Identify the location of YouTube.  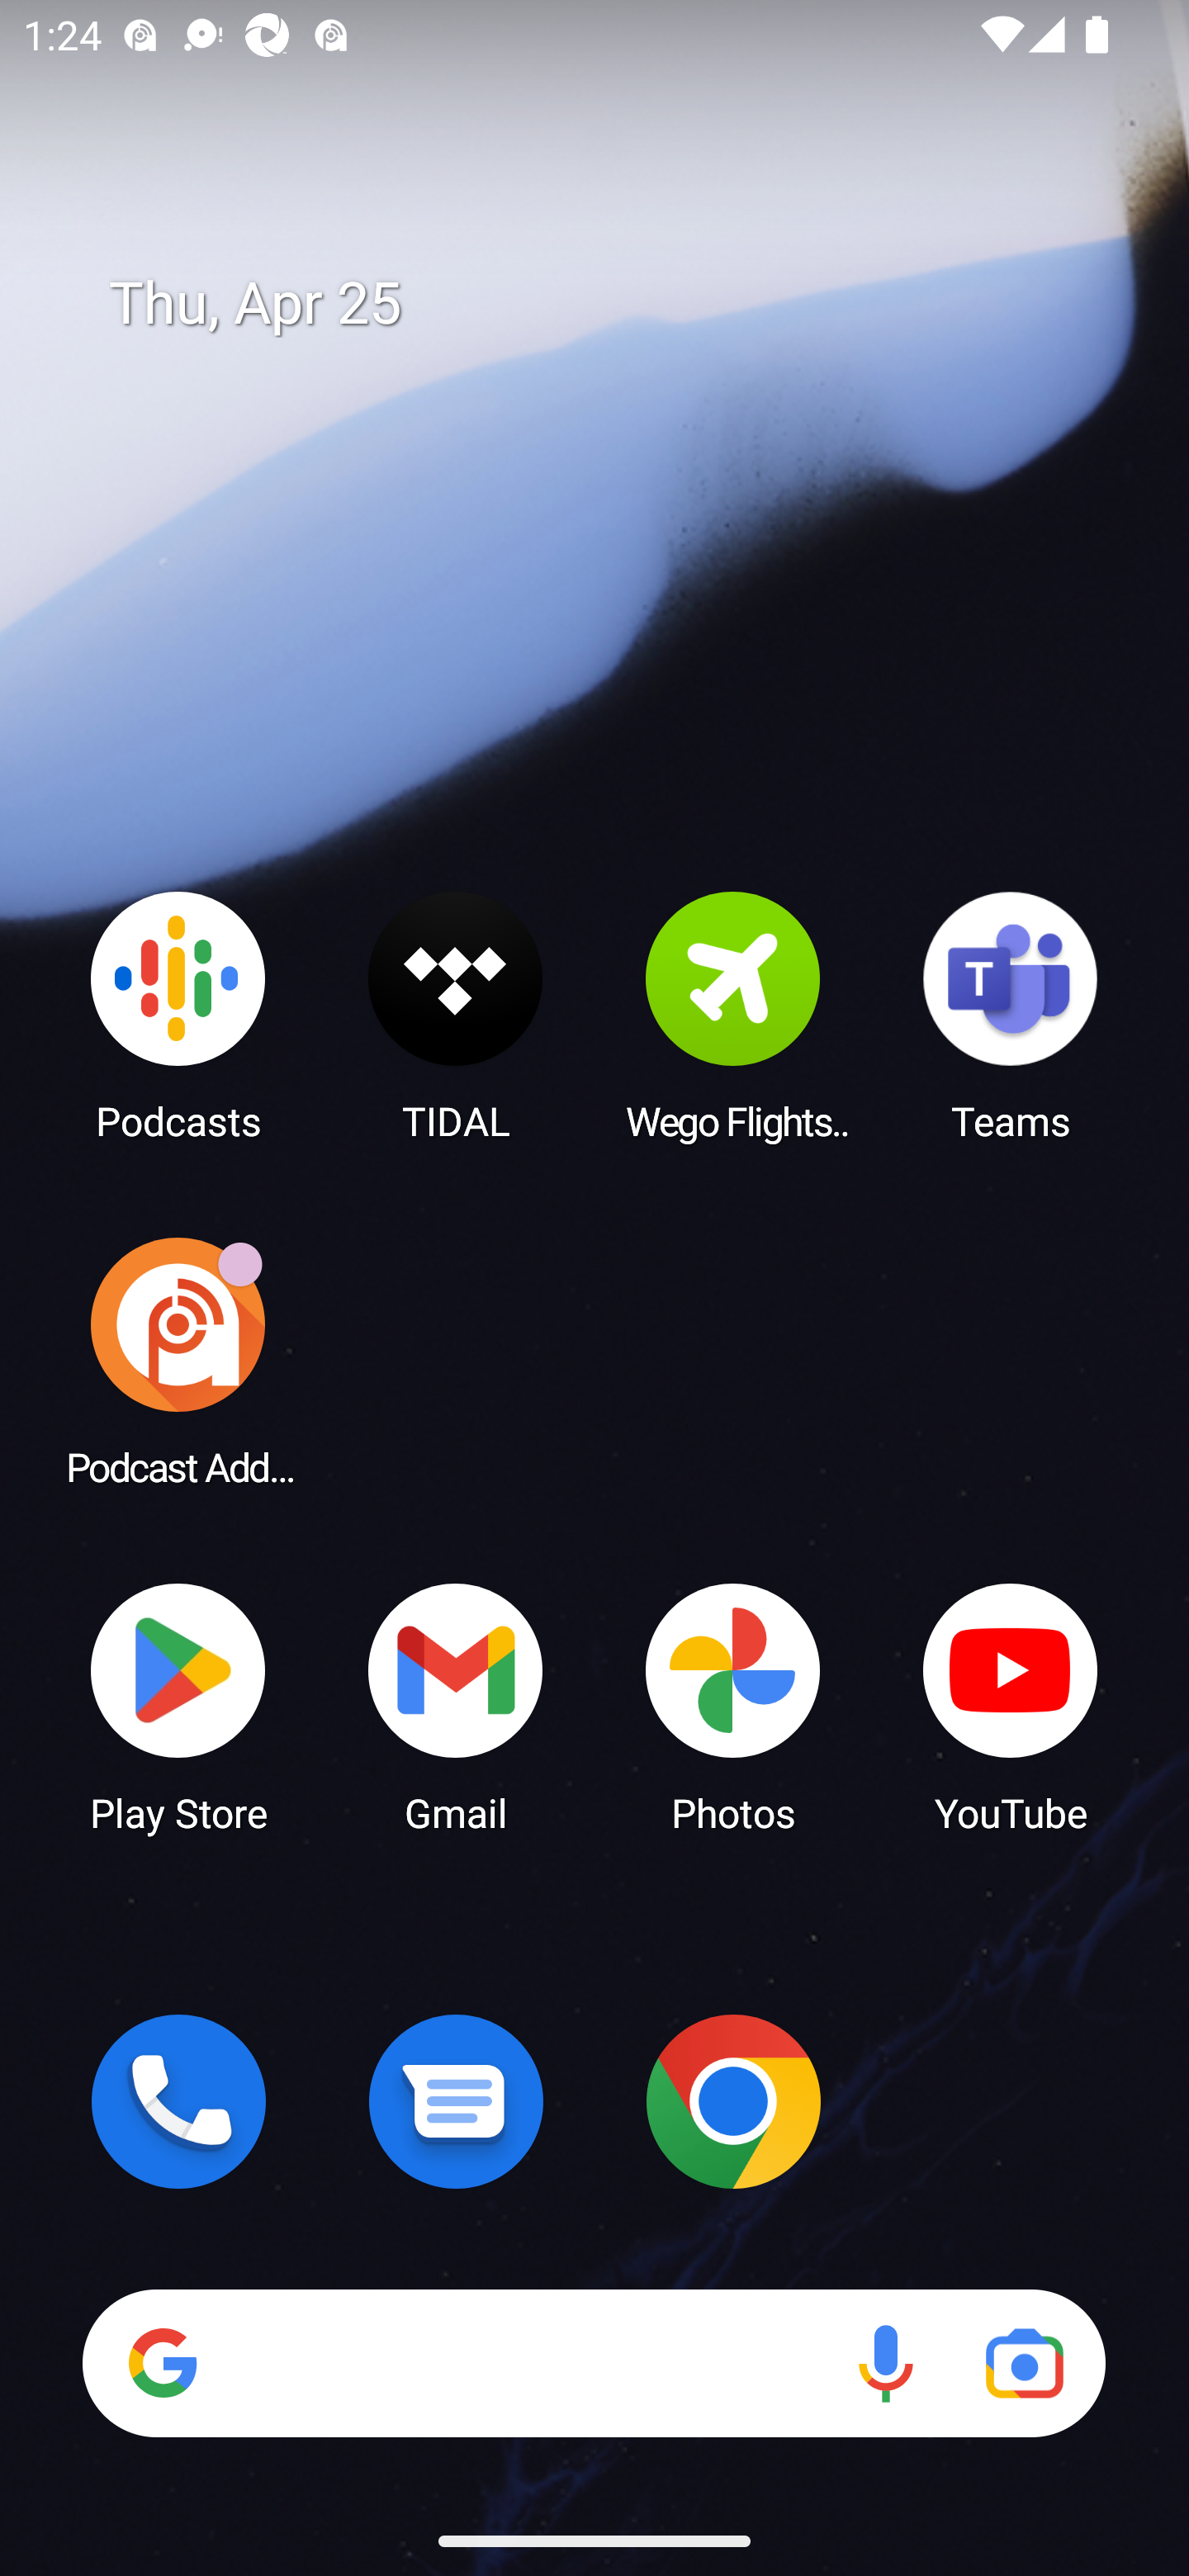
(1011, 1706).